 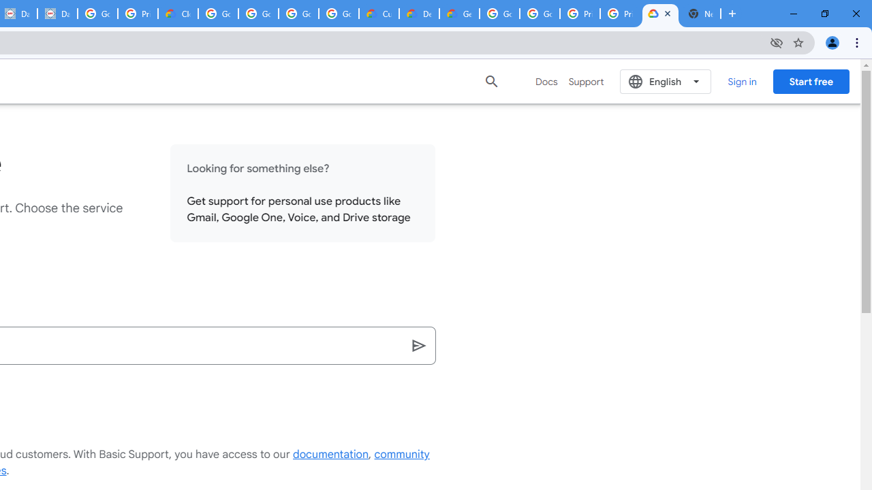 I want to click on Support Hub | Google Cloud, so click(x=660, y=14).